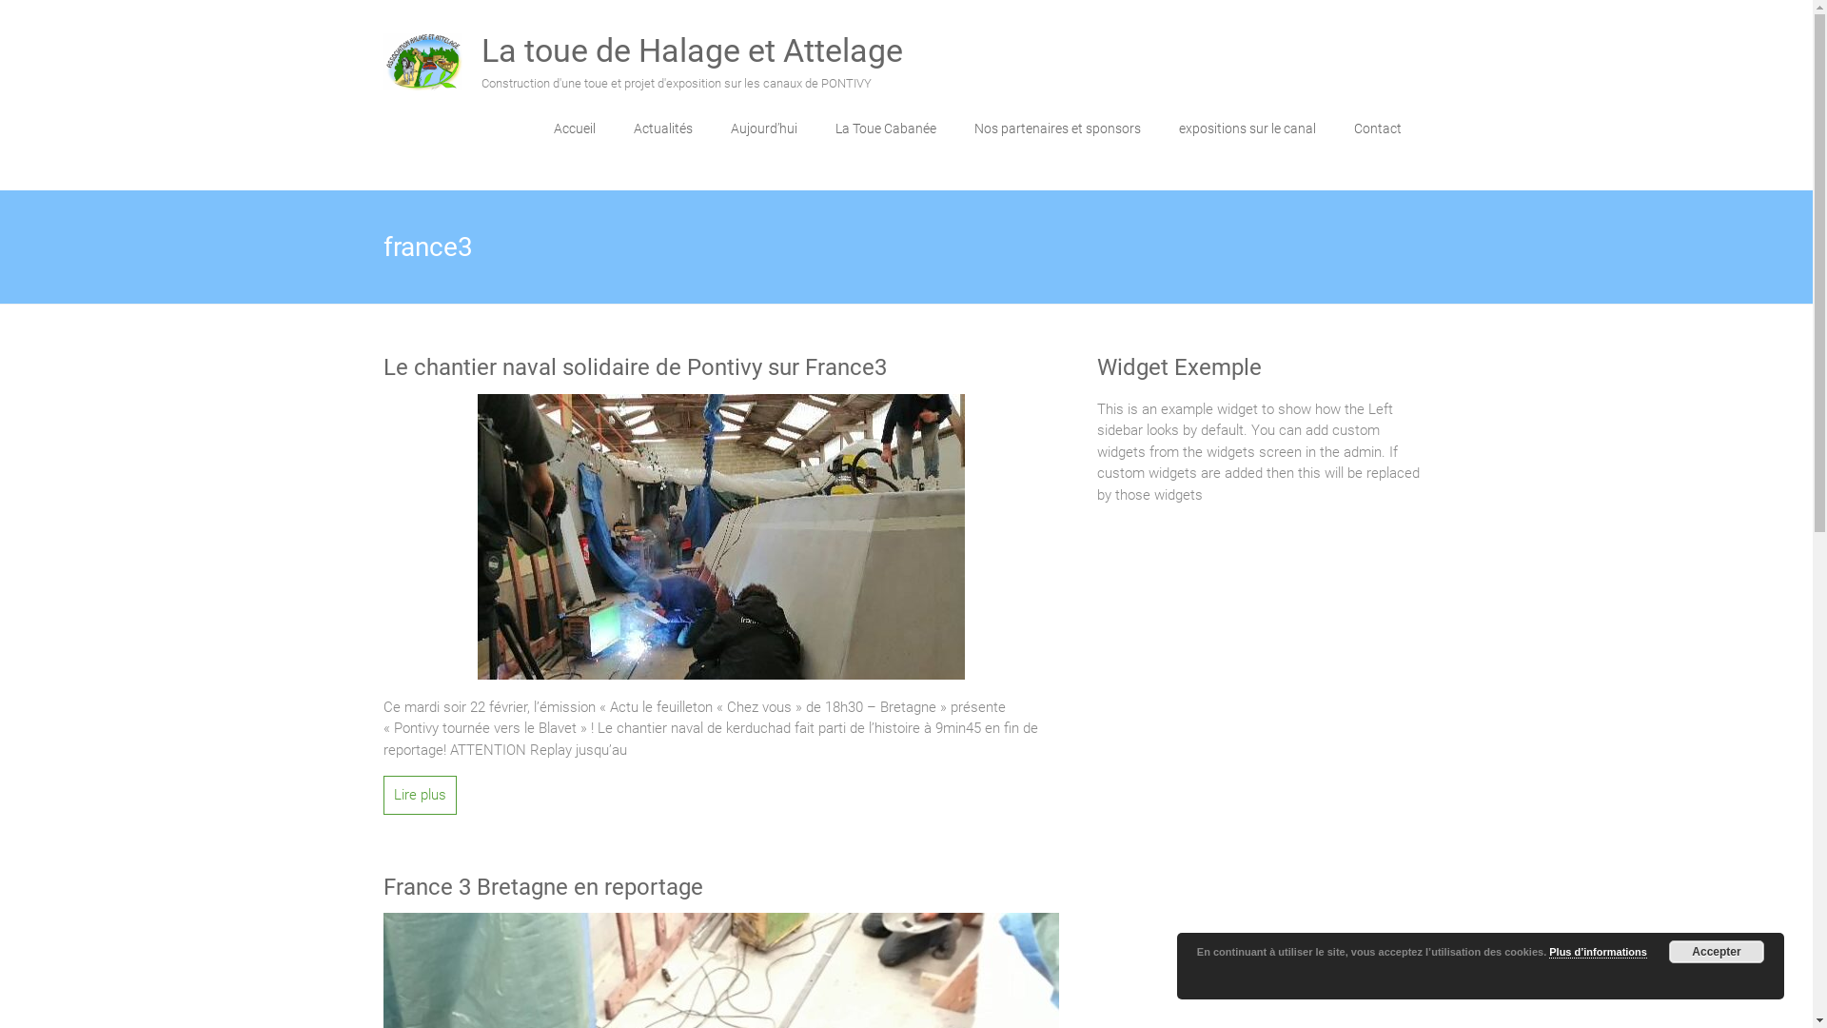 The image size is (1827, 1028). I want to click on France 3 Bretagne en reportage, so click(720, 923).